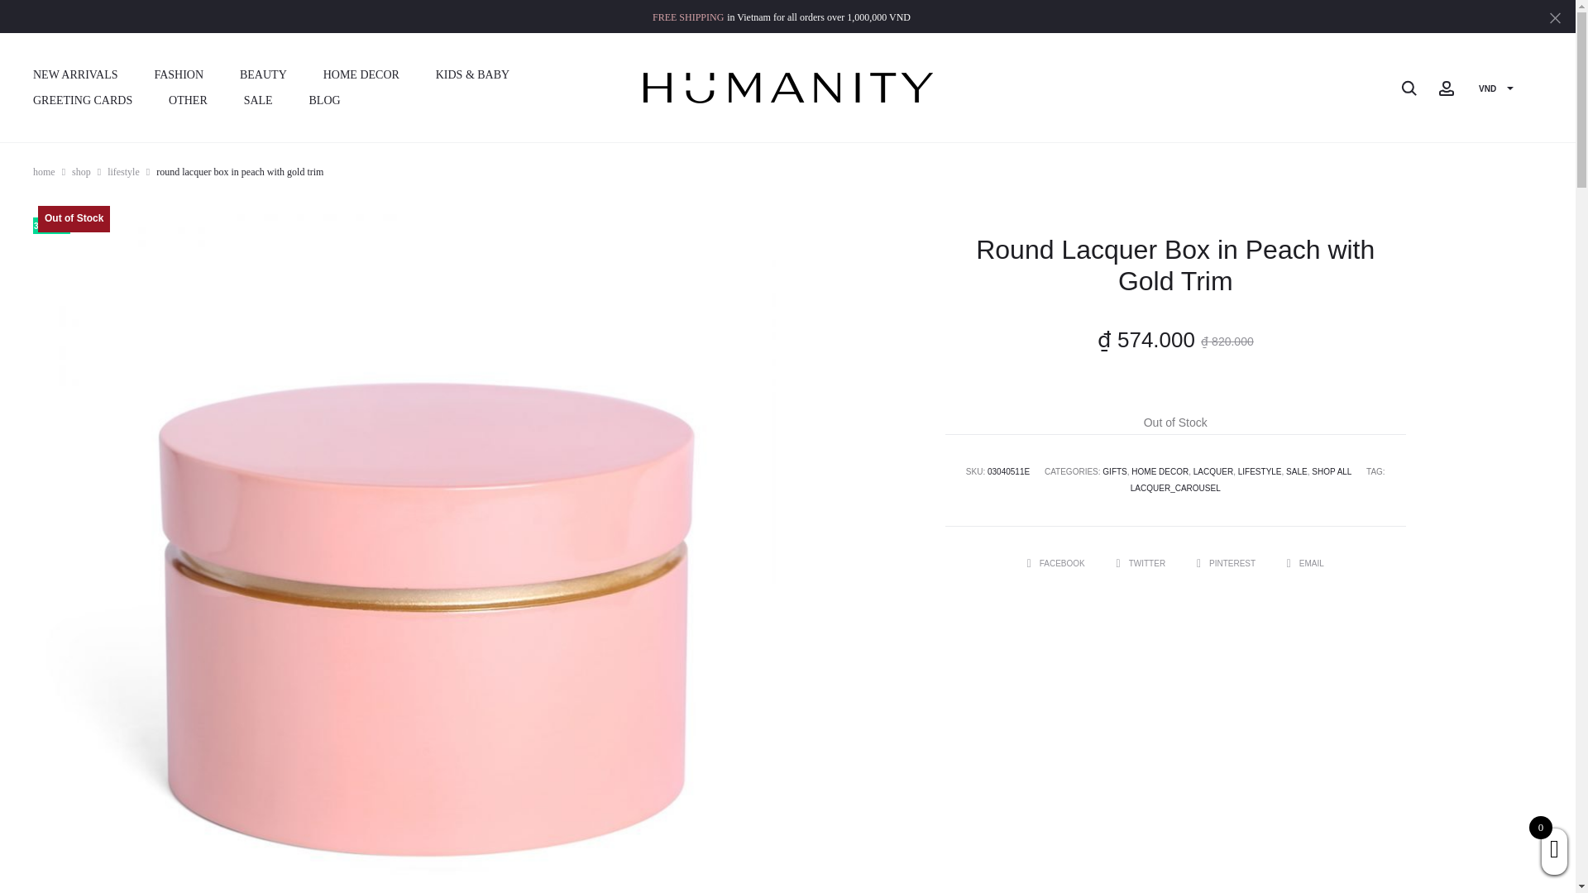  What do you see at coordinates (75, 74) in the screenshot?
I see `NEW ARRIVALS` at bounding box center [75, 74].